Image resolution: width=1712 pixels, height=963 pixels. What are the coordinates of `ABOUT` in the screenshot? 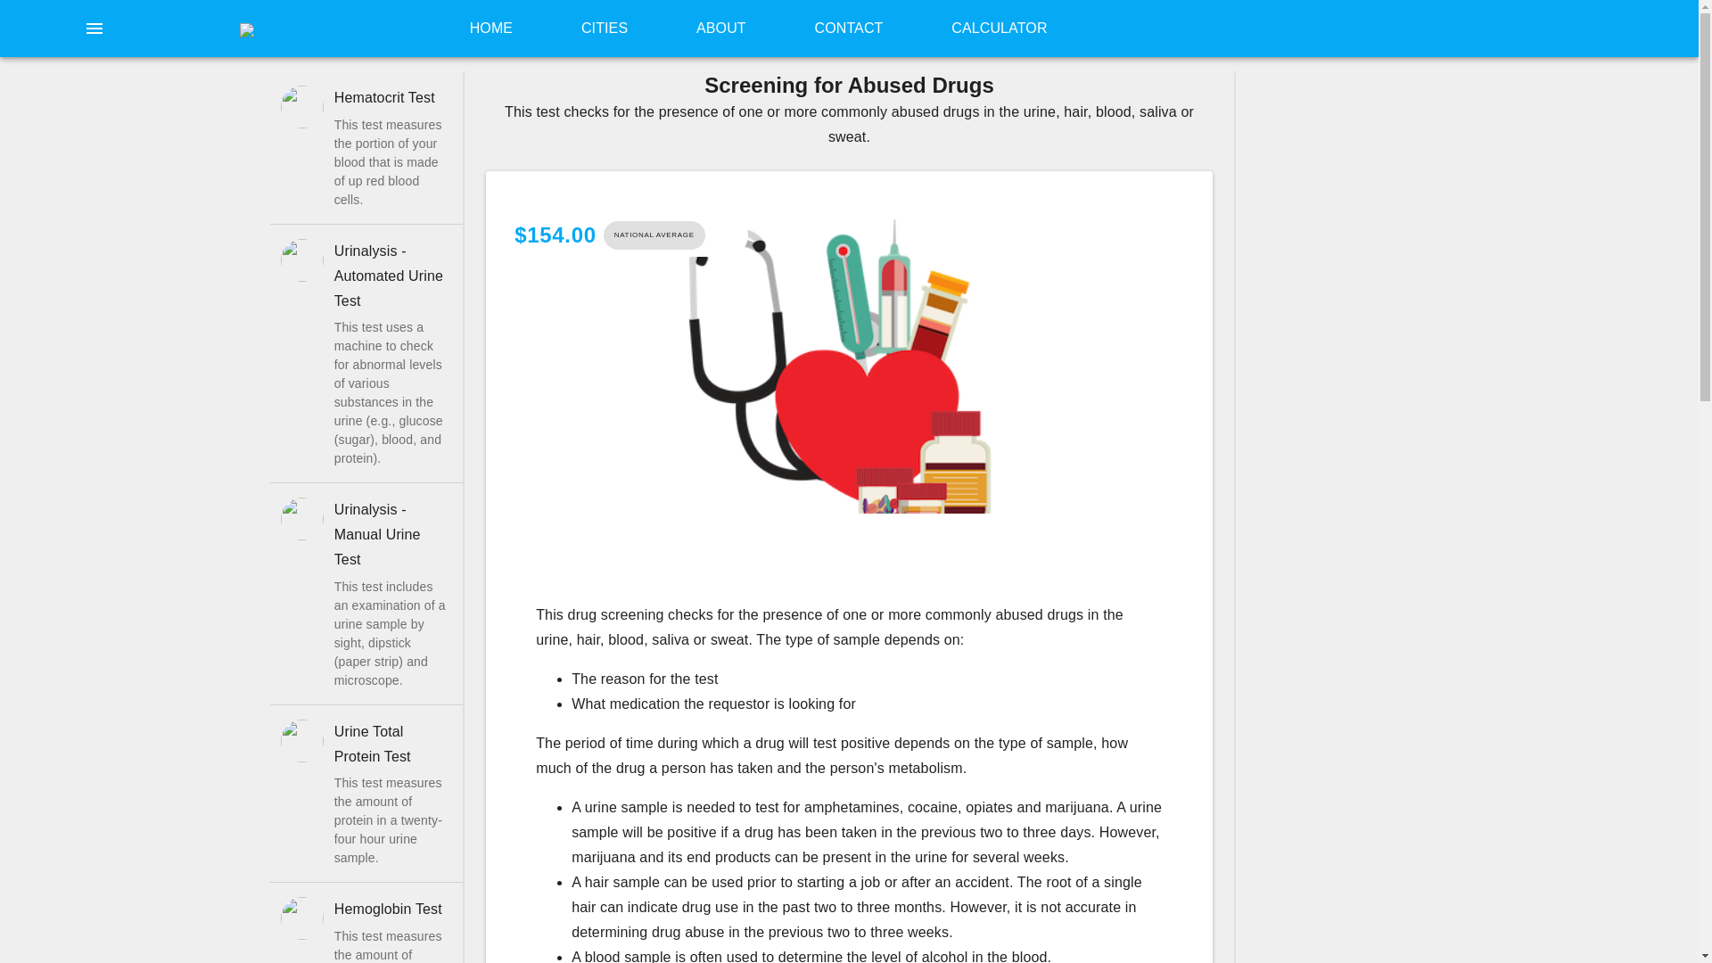 It's located at (721, 29).